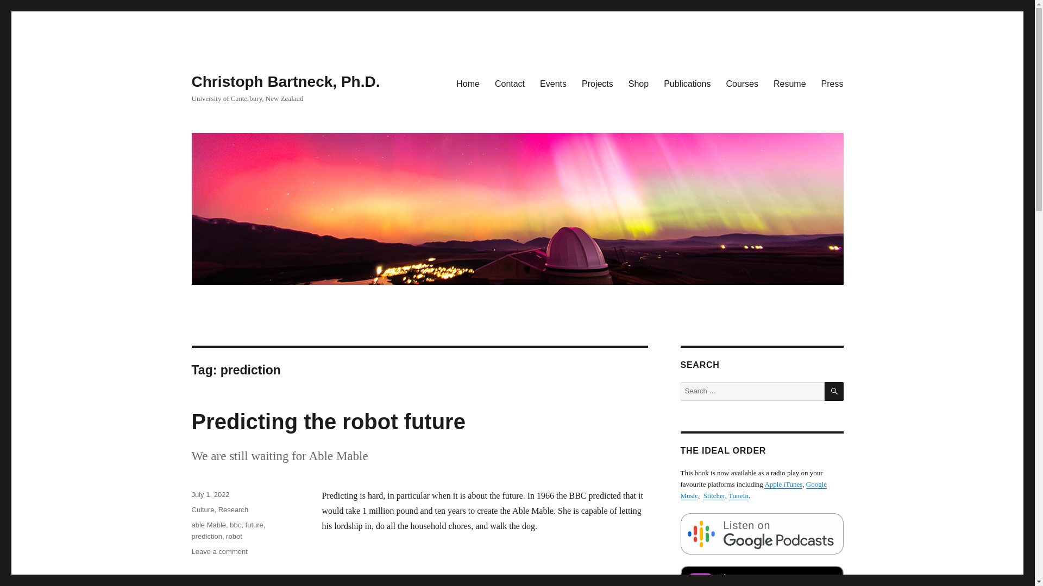  I want to click on prediction, so click(467, 83).